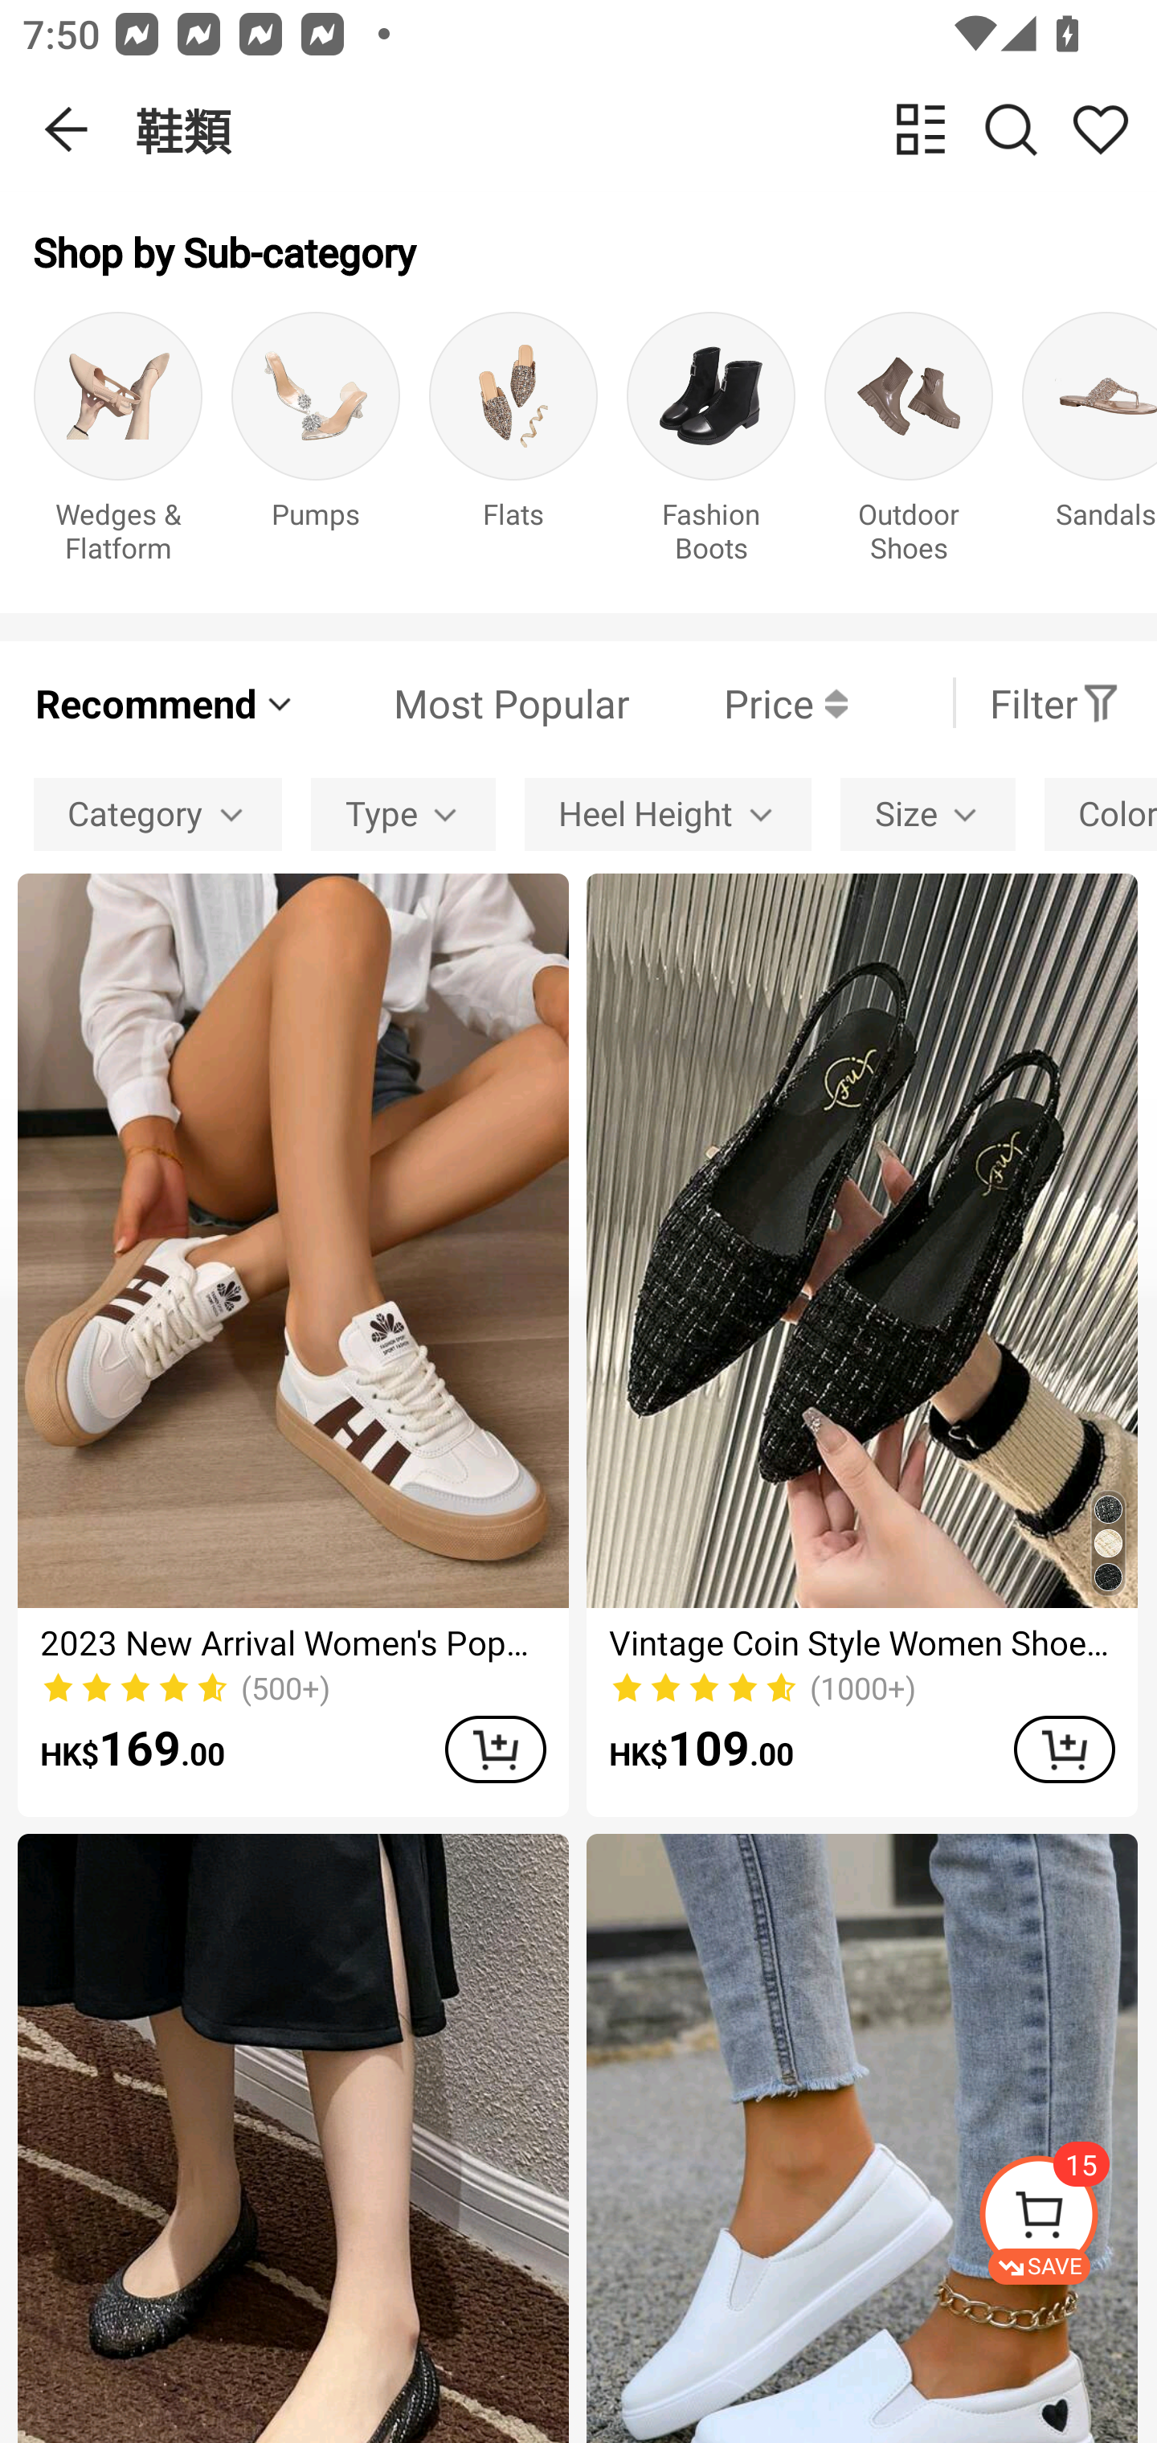  What do you see at coordinates (921, 129) in the screenshot?
I see `change view` at bounding box center [921, 129].